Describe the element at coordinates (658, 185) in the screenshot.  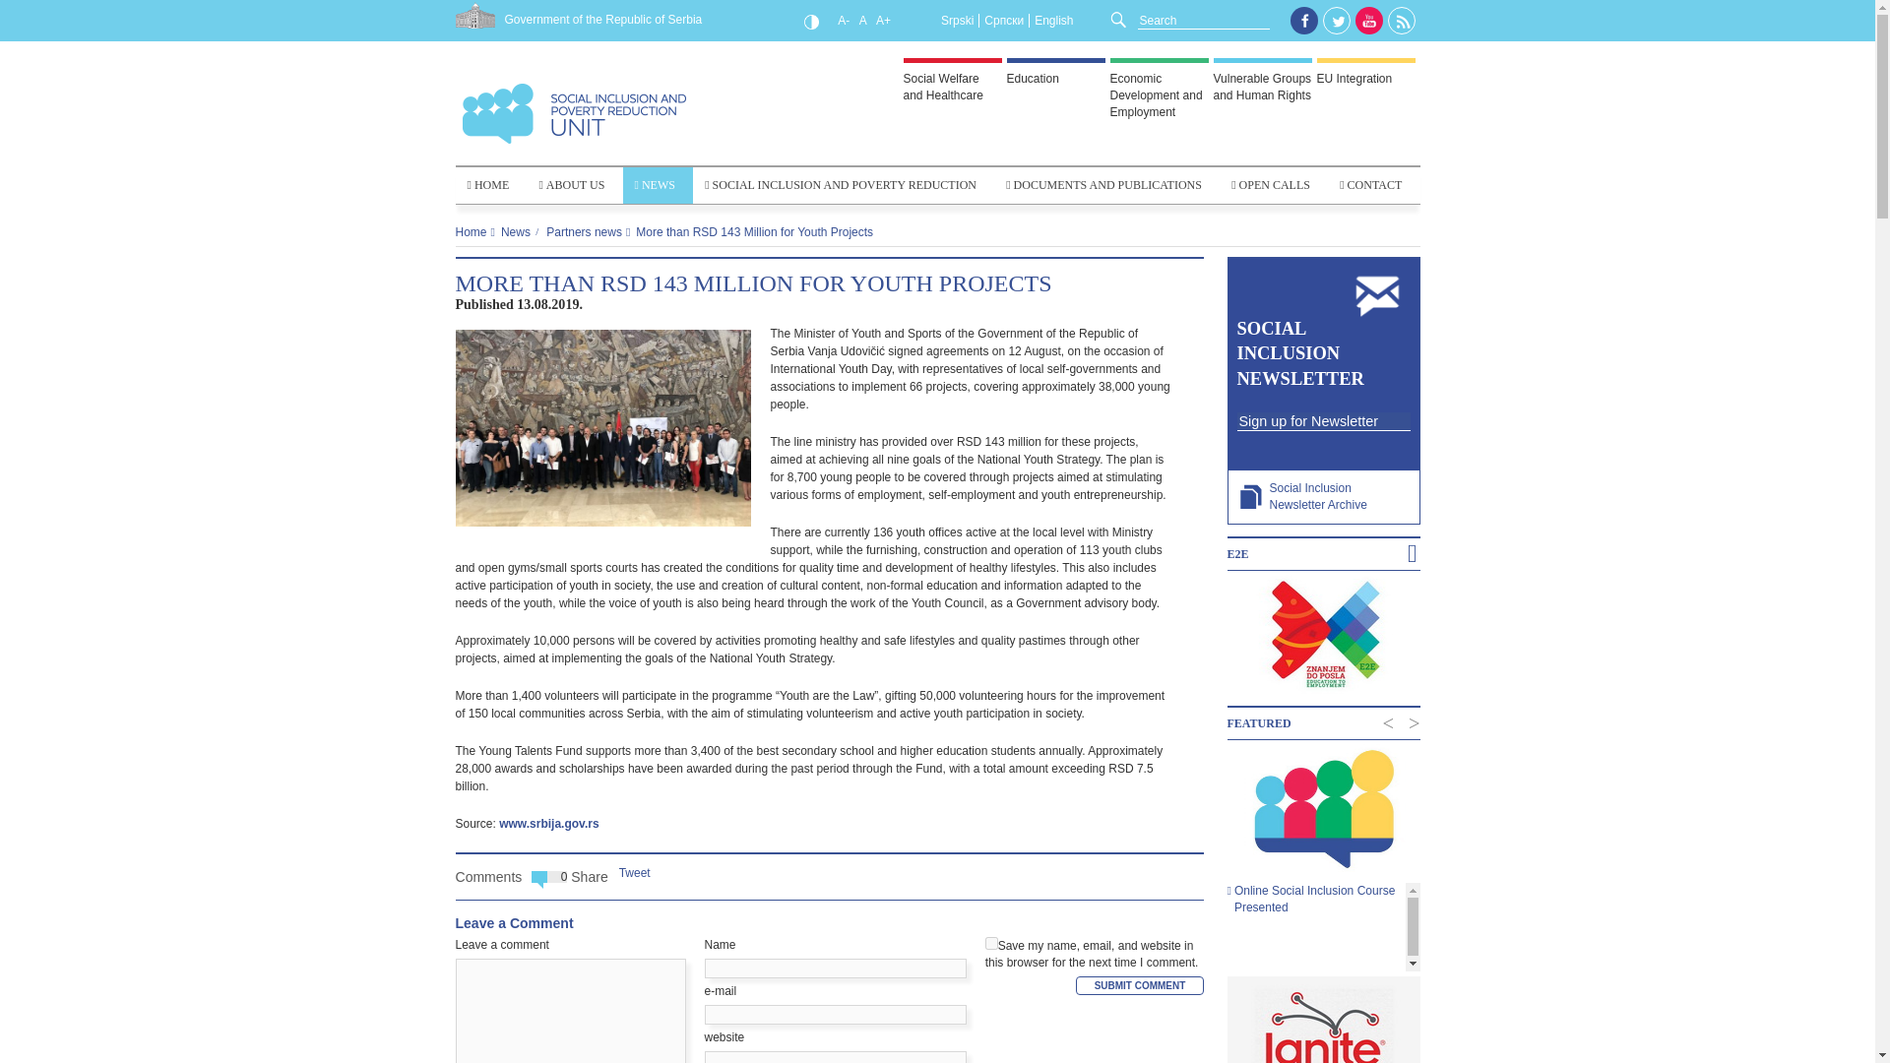
I see `NEWS` at that location.